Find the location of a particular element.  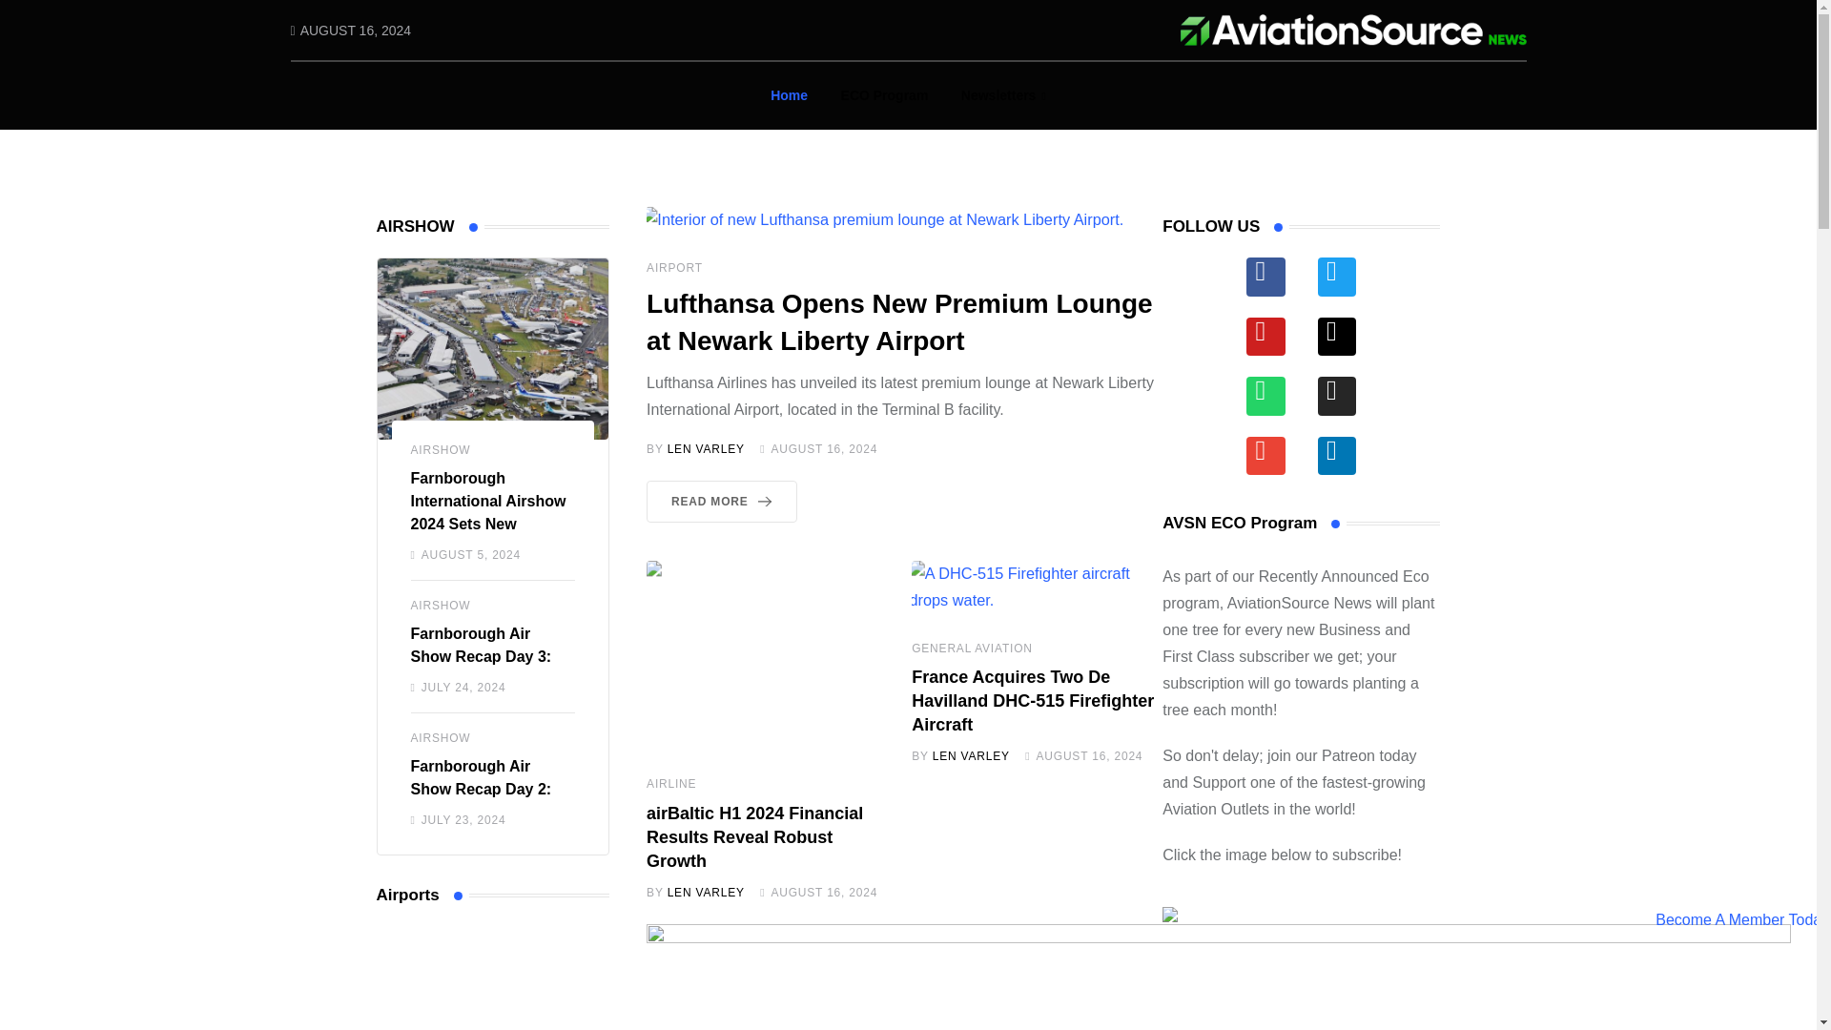

Farnborough International Airshow 2024 Sets New is located at coordinates (488, 501).